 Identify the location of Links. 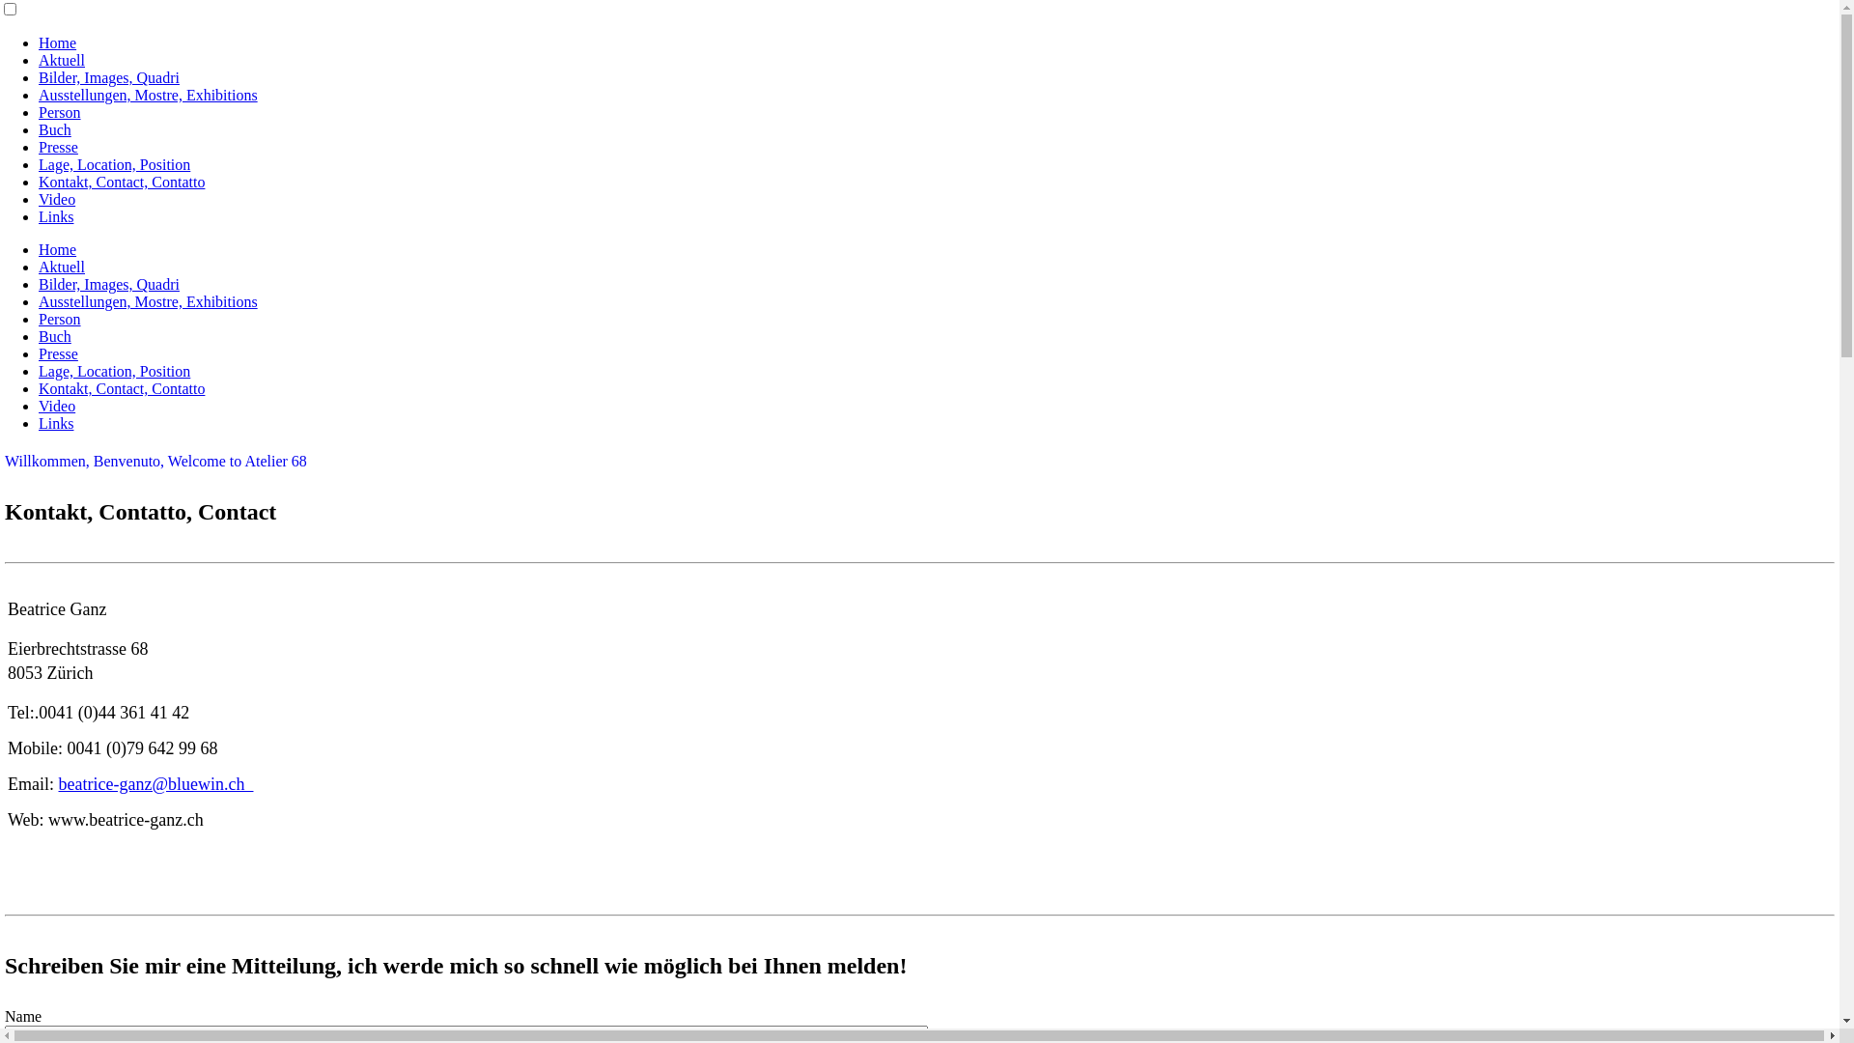
(56, 216).